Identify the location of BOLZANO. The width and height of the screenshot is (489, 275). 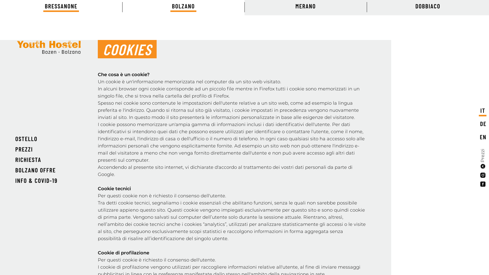
(183, 7).